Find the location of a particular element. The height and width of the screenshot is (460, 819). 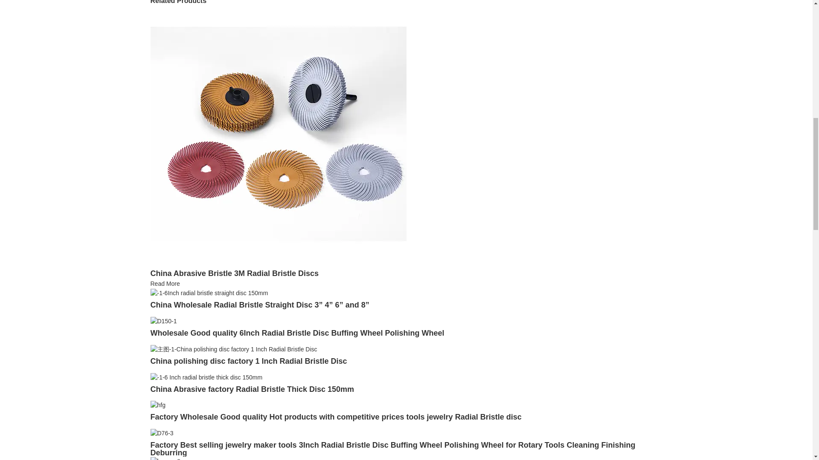

China Abrasive Bristle 3M Radial Bristle Discs is located at coordinates (234, 273).